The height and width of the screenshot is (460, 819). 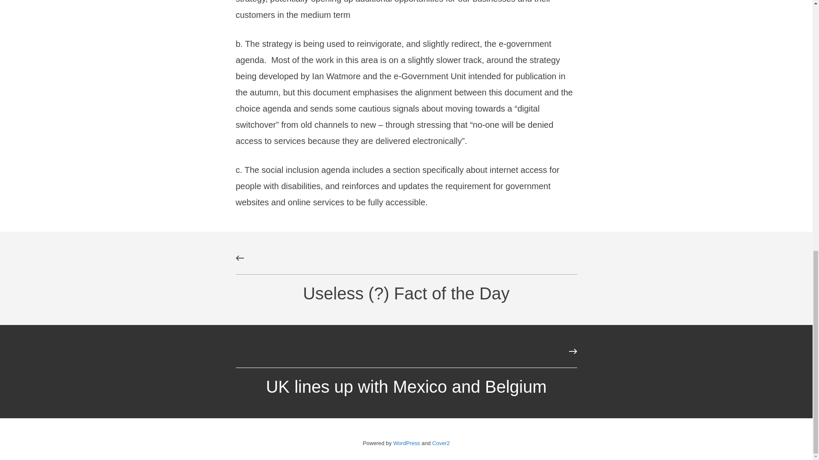 What do you see at coordinates (406, 443) in the screenshot?
I see `WordPress` at bounding box center [406, 443].